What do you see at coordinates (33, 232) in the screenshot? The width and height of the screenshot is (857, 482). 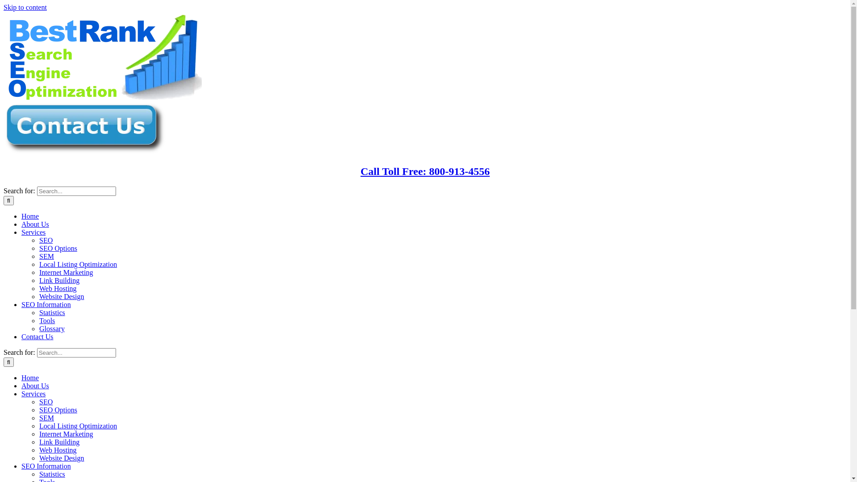 I see `Services` at bounding box center [33, 232].